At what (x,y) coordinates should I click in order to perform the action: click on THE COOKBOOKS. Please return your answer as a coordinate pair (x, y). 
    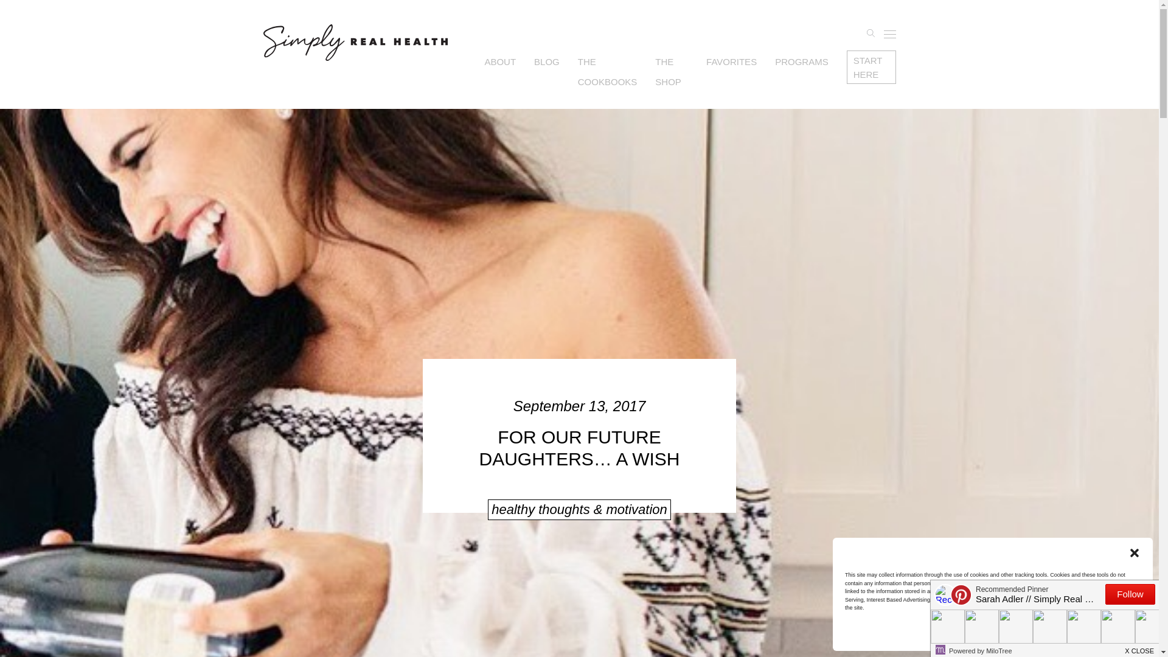
    Looking at the image, I should click on (608, 71).